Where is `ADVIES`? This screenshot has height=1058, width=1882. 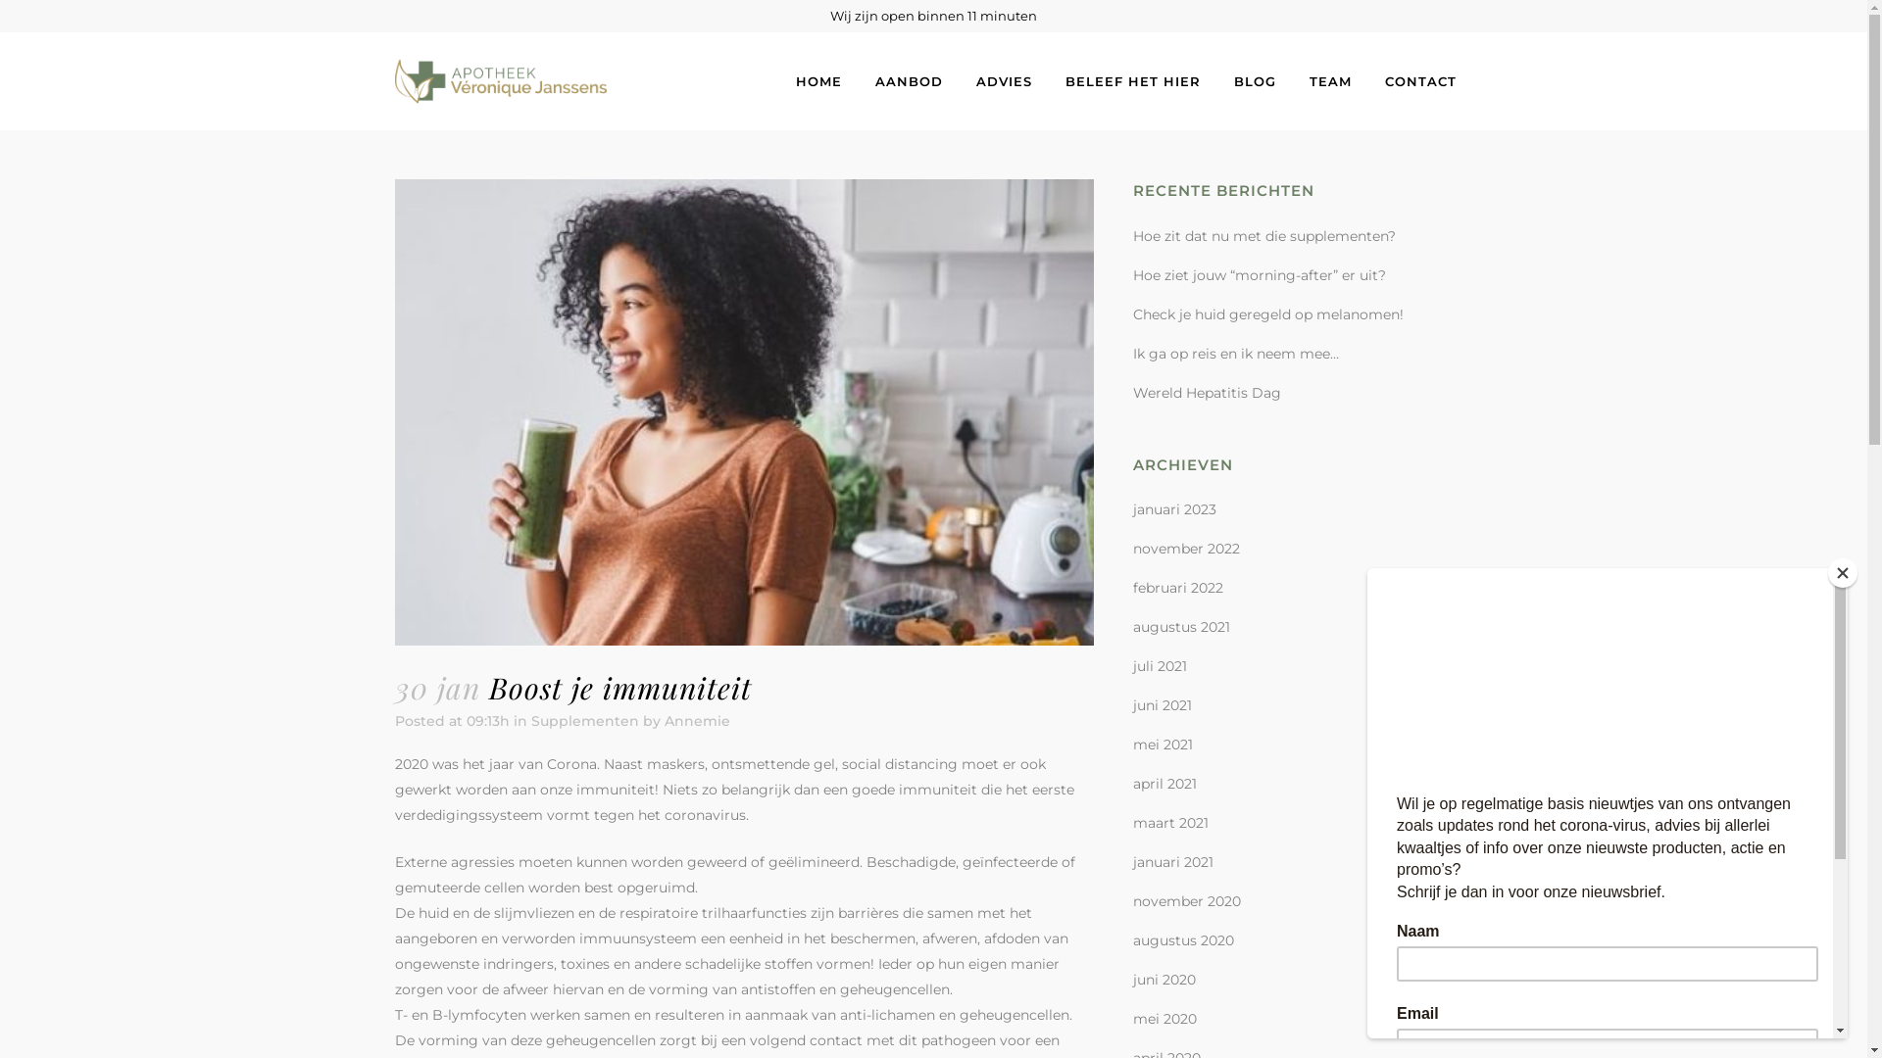 ADVIES is located at coordinates (1004, 81).